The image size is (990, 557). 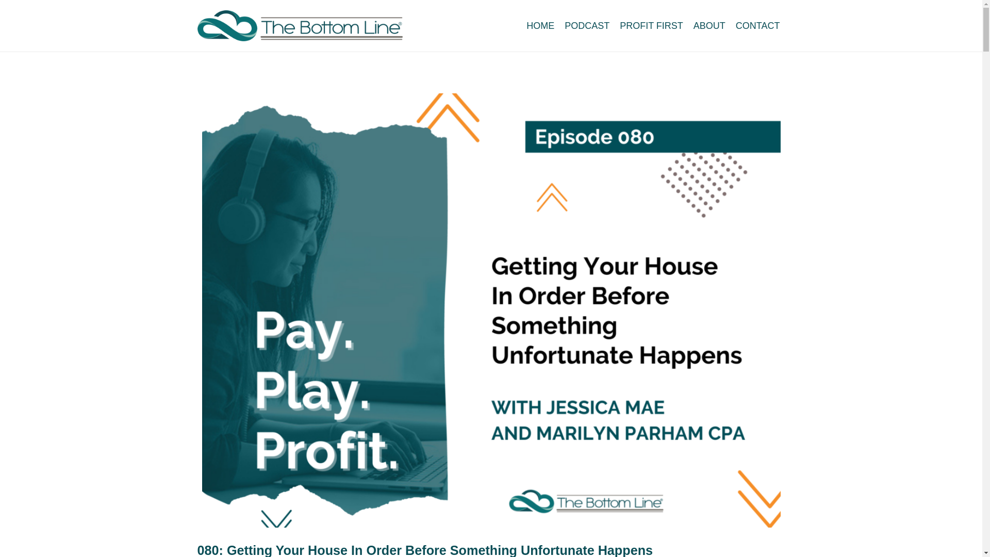 I want to click on CONTACT, so click(x=757, y=25).